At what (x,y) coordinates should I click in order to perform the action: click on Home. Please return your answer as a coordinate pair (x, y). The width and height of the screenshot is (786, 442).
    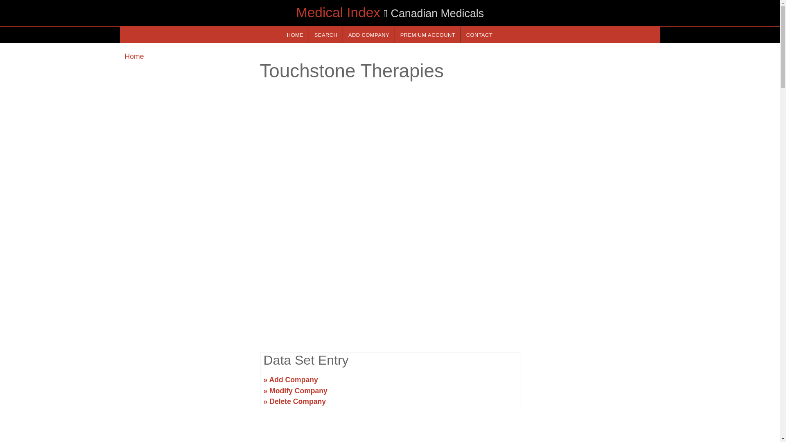
    Looking at the image, I should click on (134, 56).